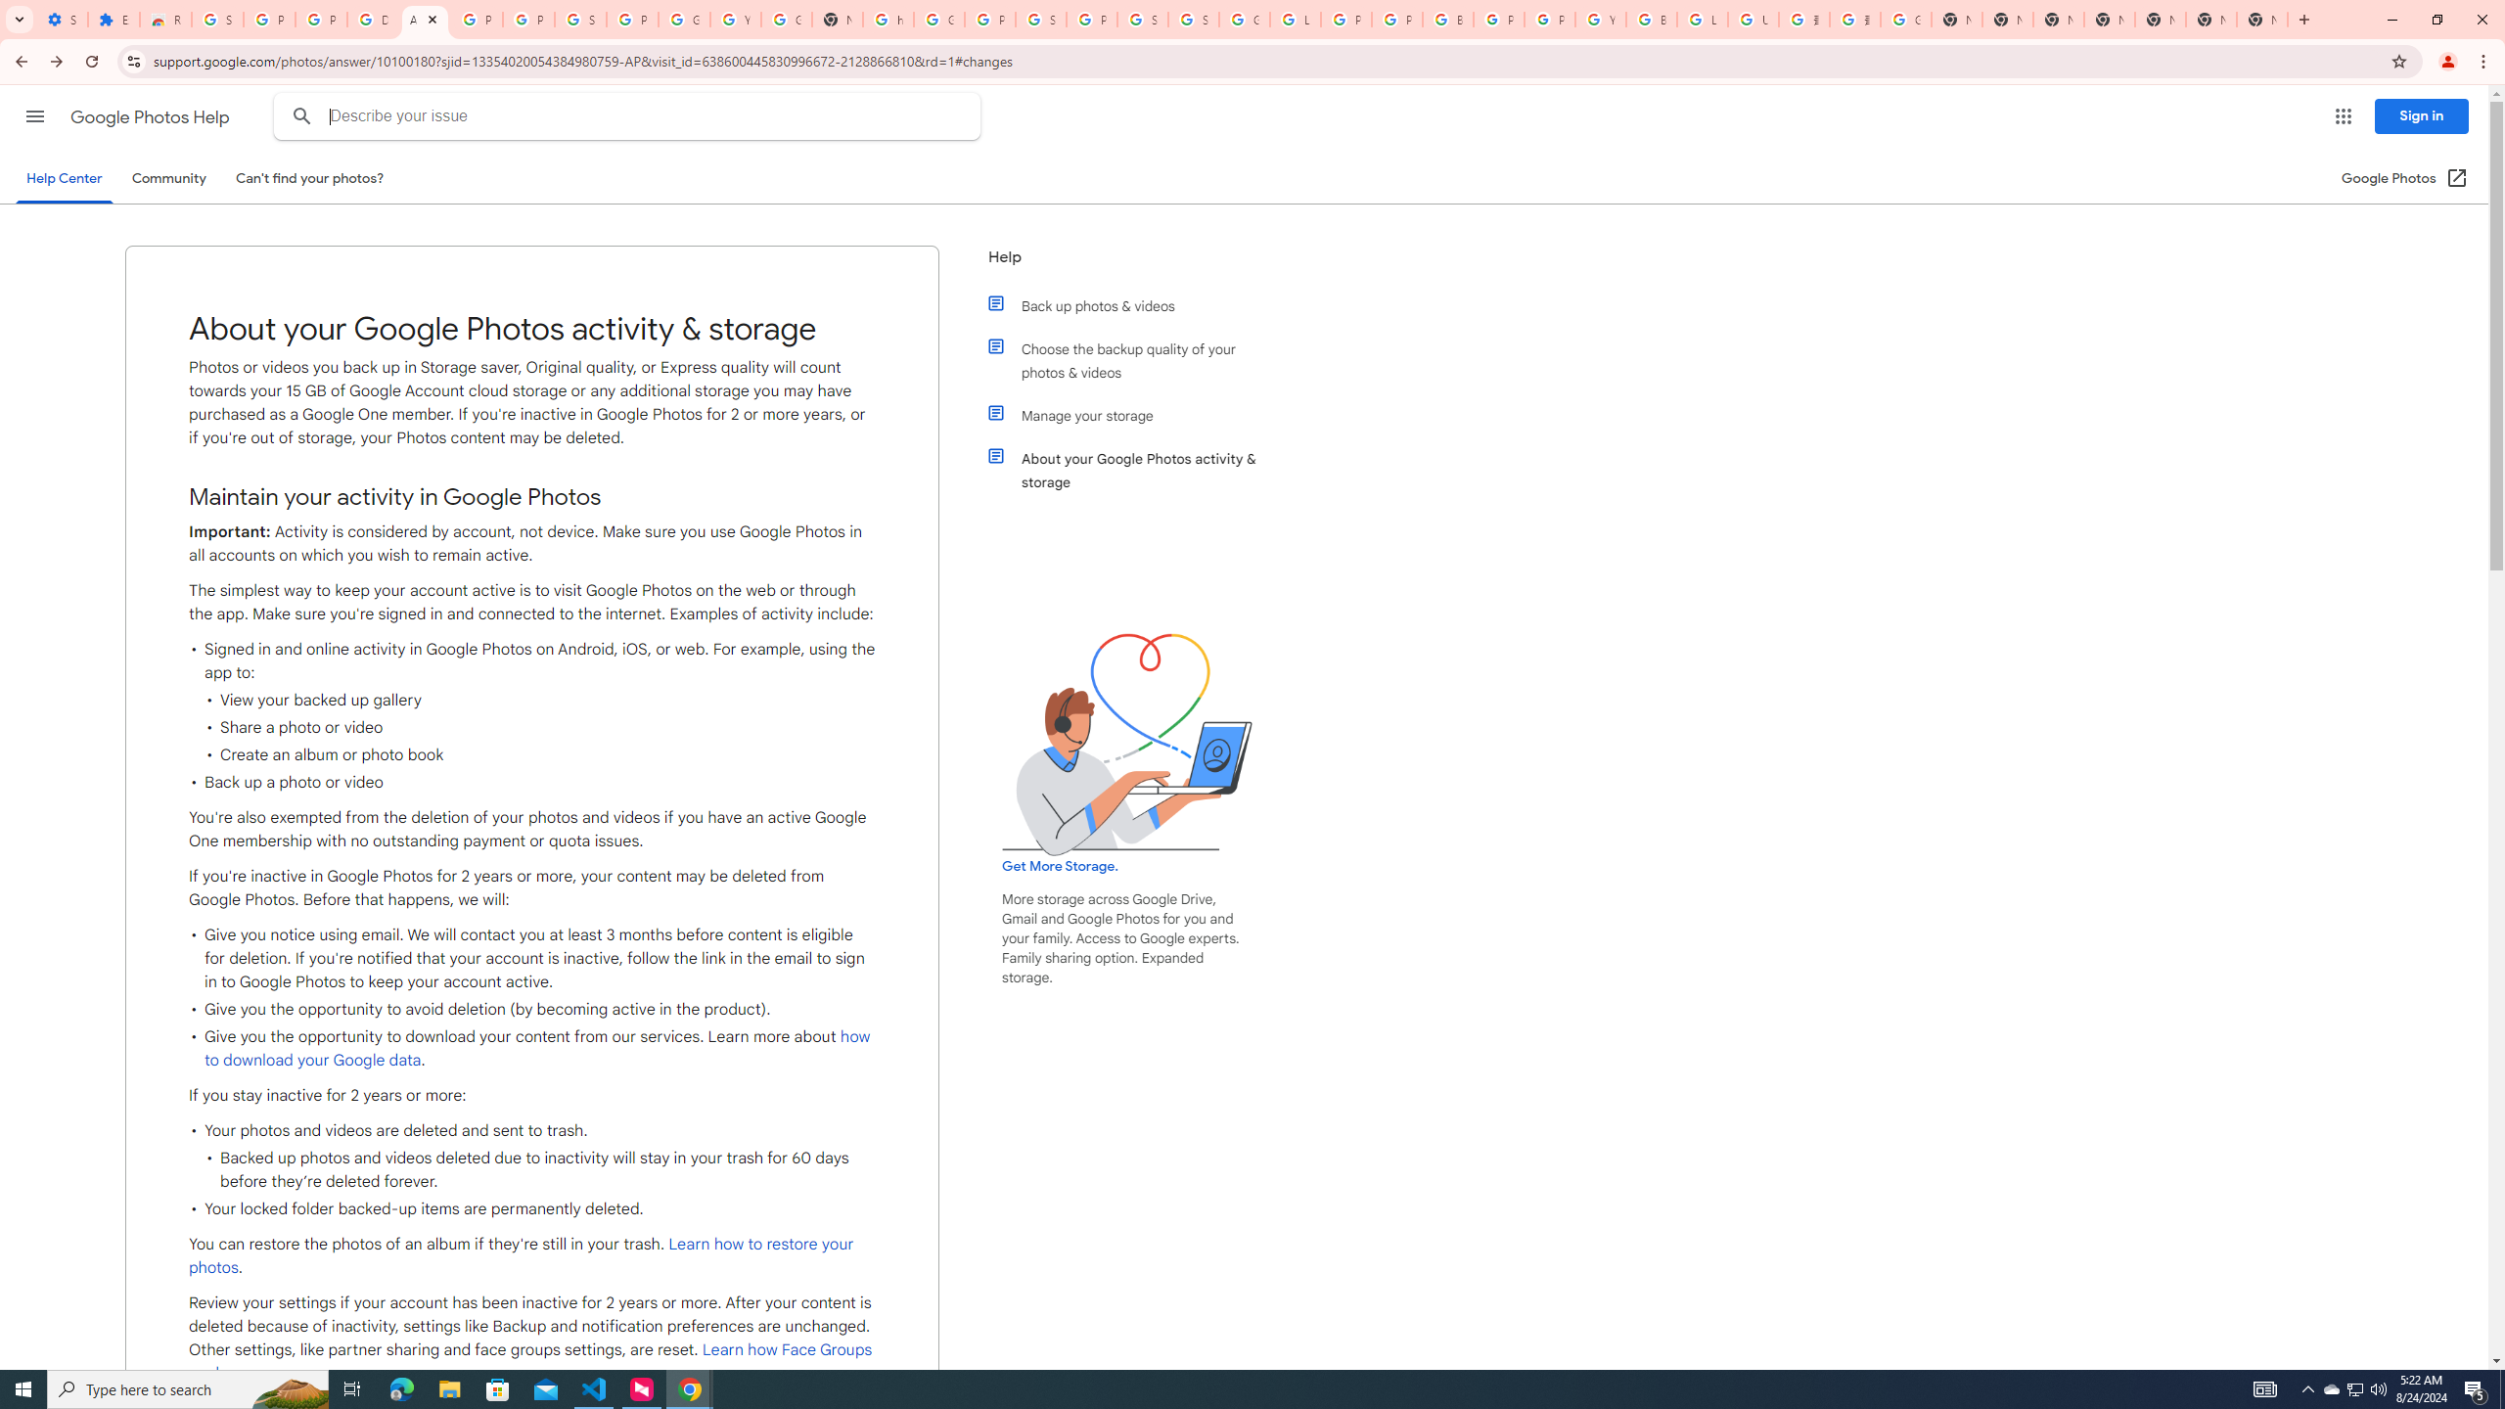  What do you see at coordinates (630, 116) in the screenshot?
I see `Describe your issue` at bounding box center [630, 116].